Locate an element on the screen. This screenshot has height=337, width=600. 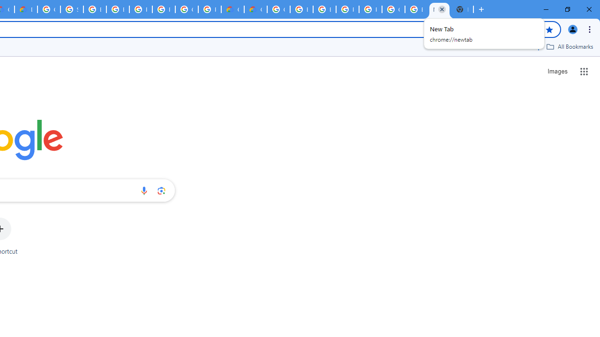
Customer Care | Google Cloud is located at coordinates (232, 9).